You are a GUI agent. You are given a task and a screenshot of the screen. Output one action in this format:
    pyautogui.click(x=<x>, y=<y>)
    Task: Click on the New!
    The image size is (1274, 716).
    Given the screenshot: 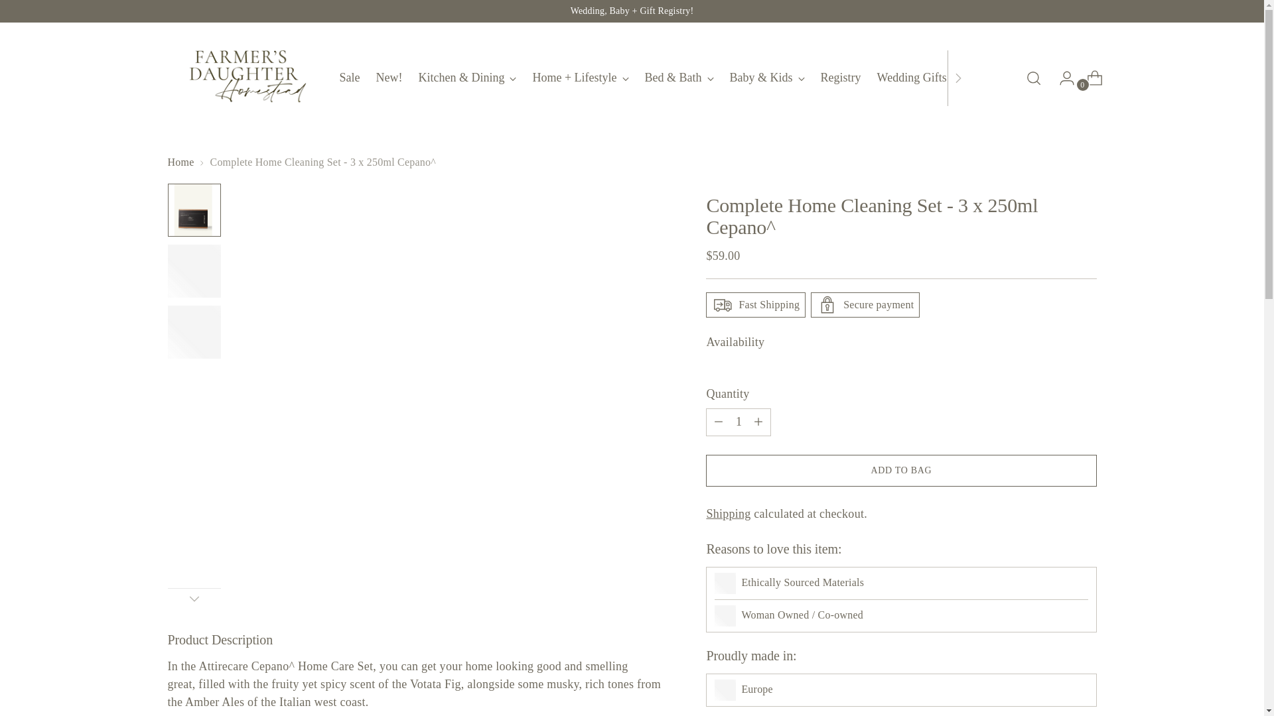 What is the action you would take?
    pyautogui.click(x=389, y=78)
    